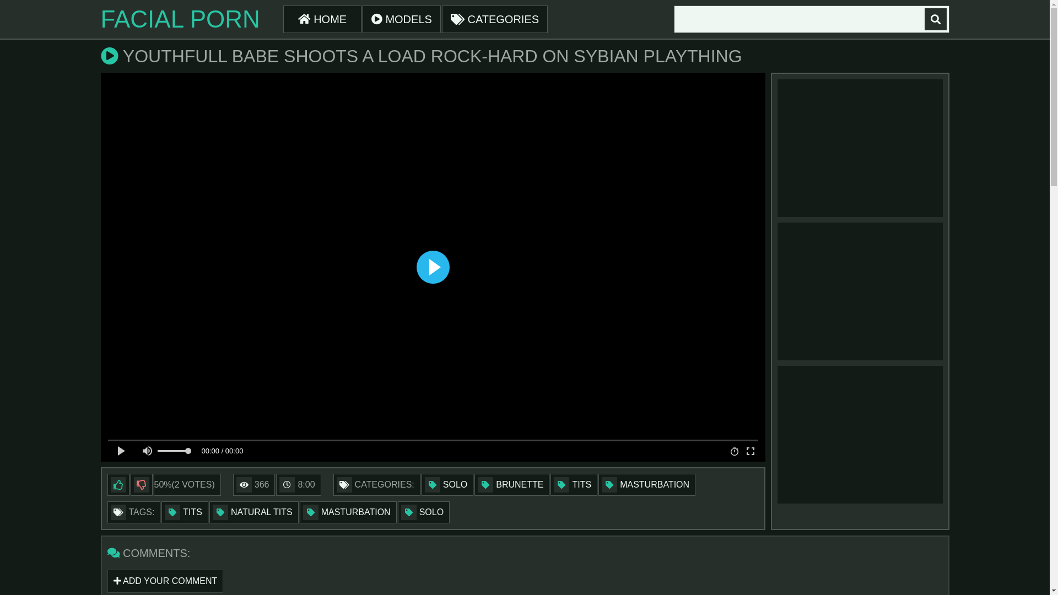 The height and width of the screenshot is (595, 1058). I want to click on Search, so click(936, 19).